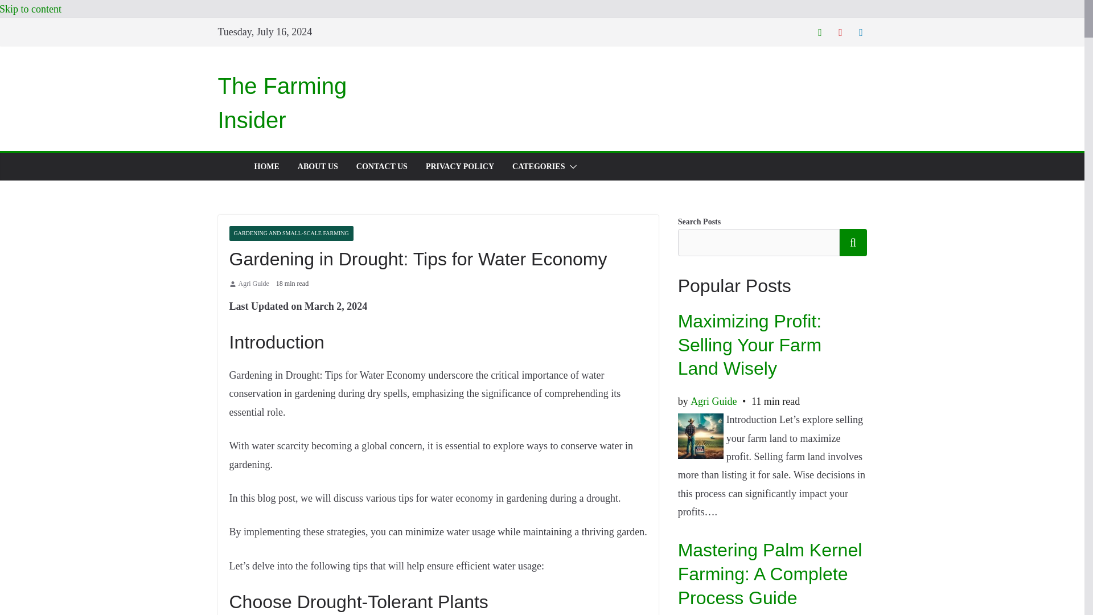 The image size is (1093, 615). What do you see at coordinates (318, 166) in the screenshot?
I see `ABOUT US` at bounding box center [318, 166].